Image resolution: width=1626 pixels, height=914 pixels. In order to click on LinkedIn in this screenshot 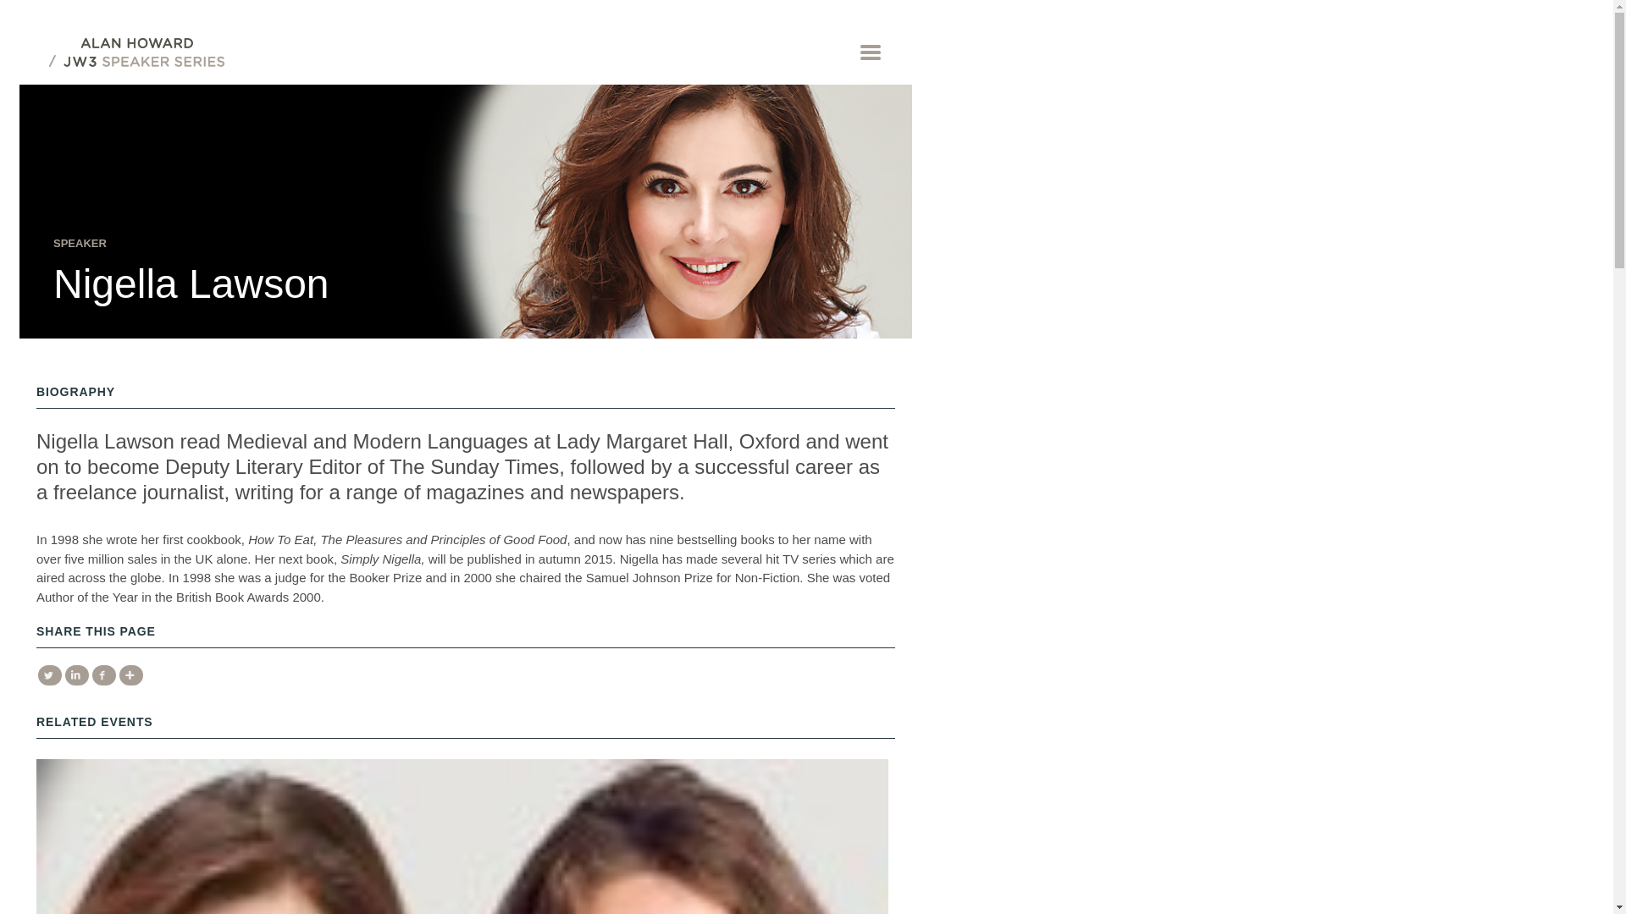, I will do `click(76, 675)`.